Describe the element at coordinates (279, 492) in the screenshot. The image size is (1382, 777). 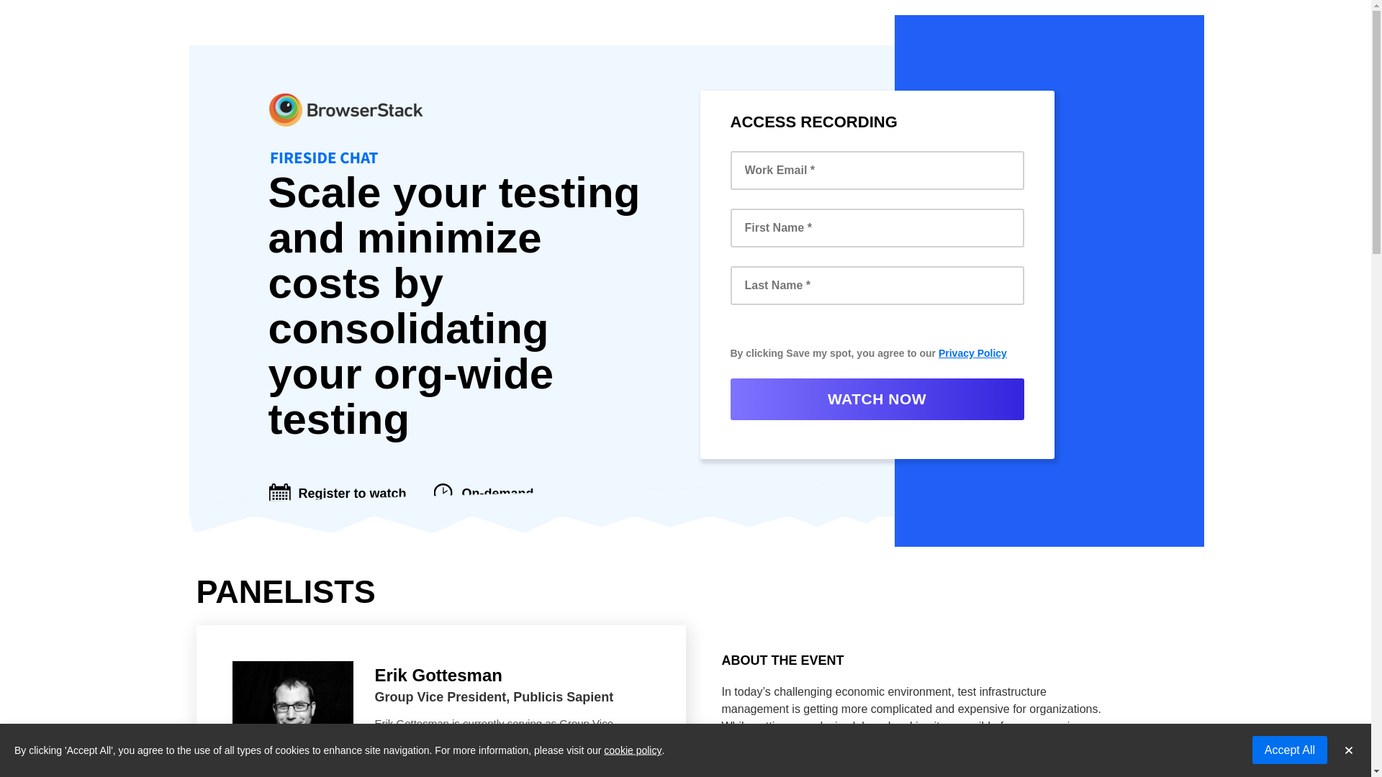
I see `calendar` at that location.